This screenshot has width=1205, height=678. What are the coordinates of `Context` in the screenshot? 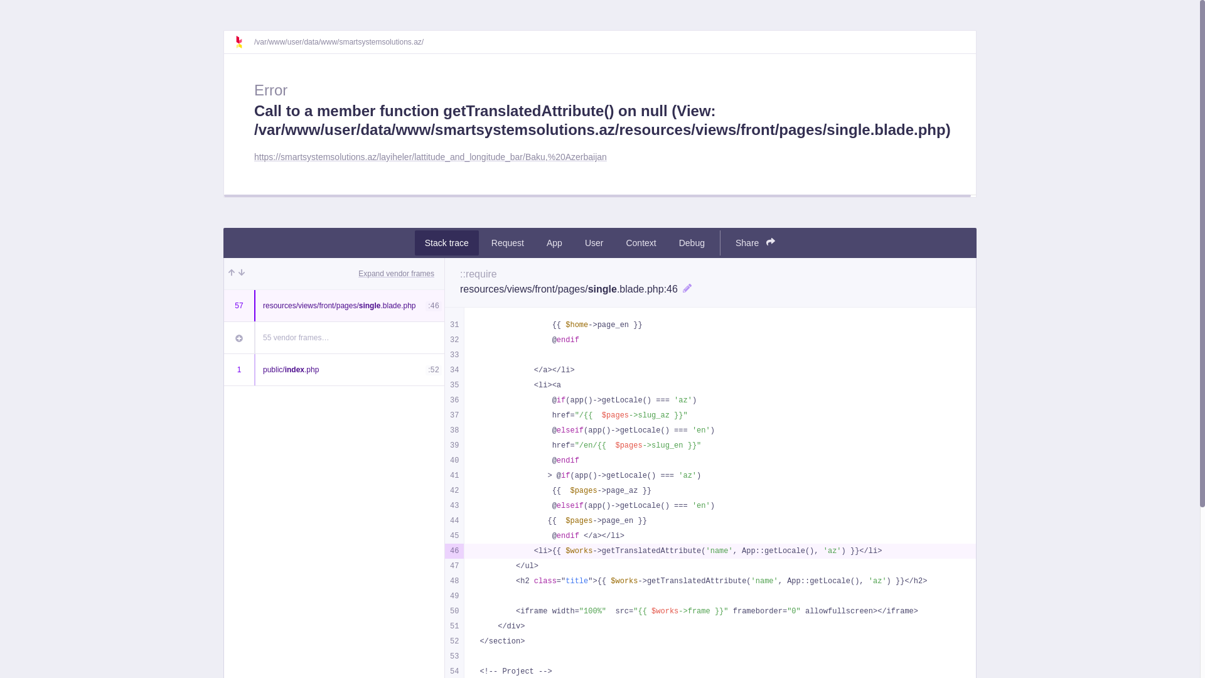 It's located at (641, 243).